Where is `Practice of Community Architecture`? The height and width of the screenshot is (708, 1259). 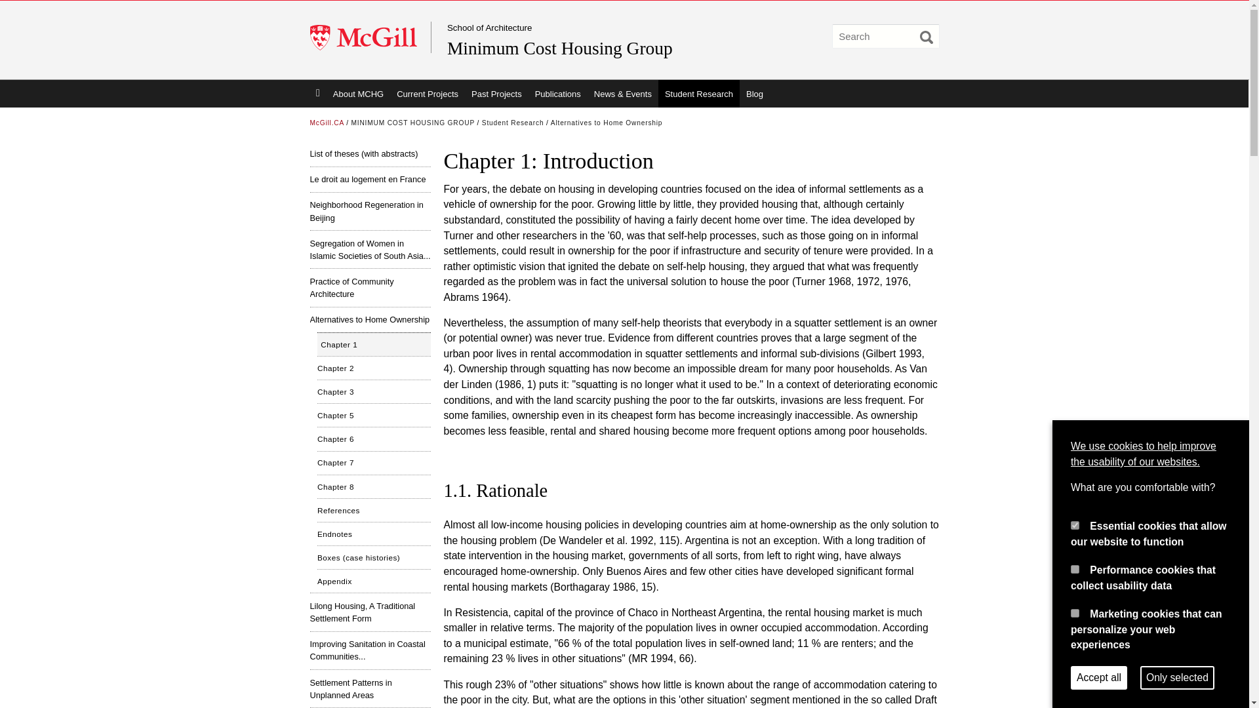
Practice of Community Architecture is located at coordinates (370, 287).